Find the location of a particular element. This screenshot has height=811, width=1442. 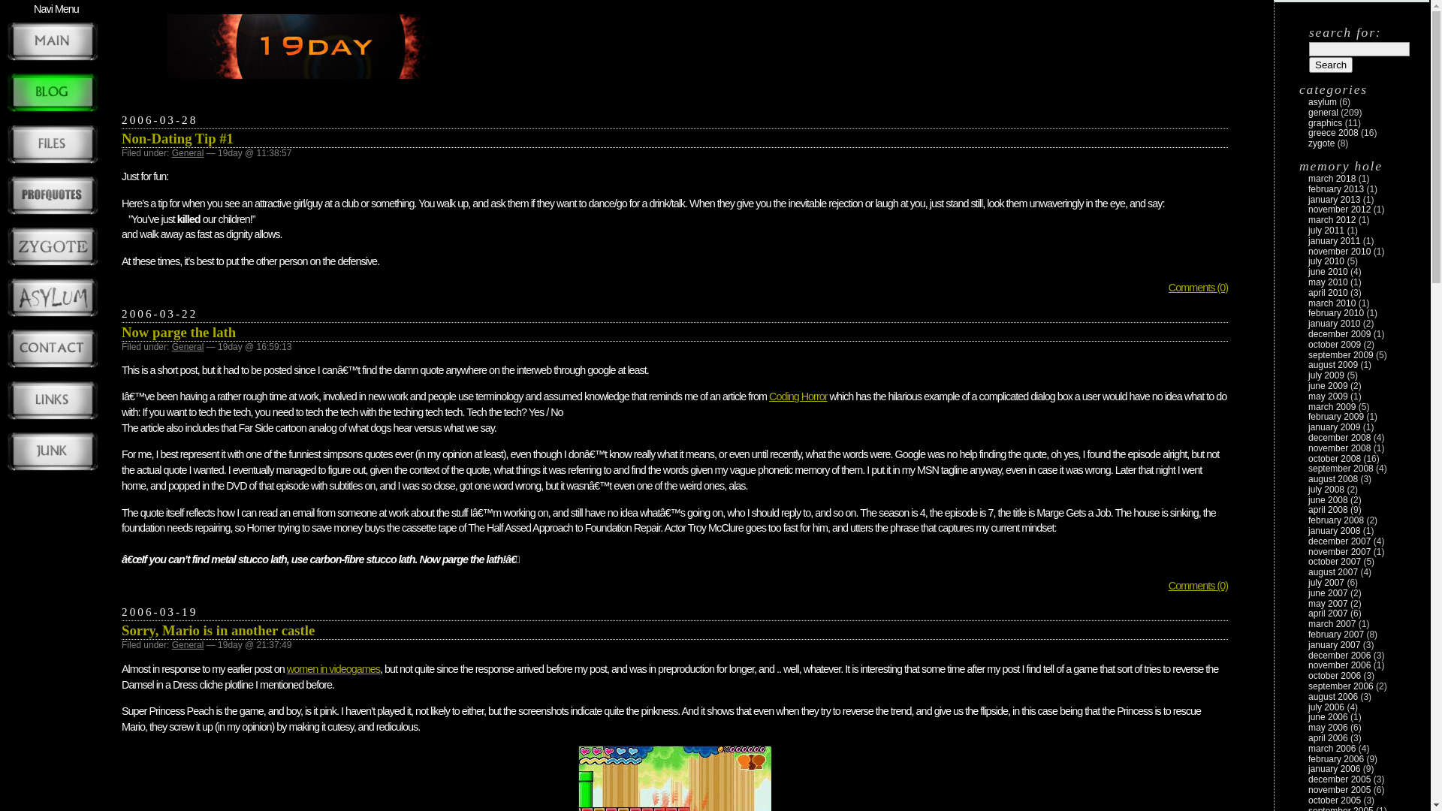

december 2007 is located at coordinates (1340, 541).